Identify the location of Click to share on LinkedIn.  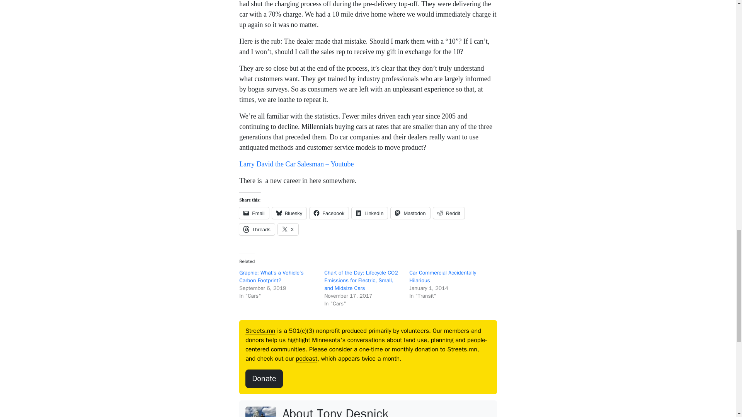
(369, 213).